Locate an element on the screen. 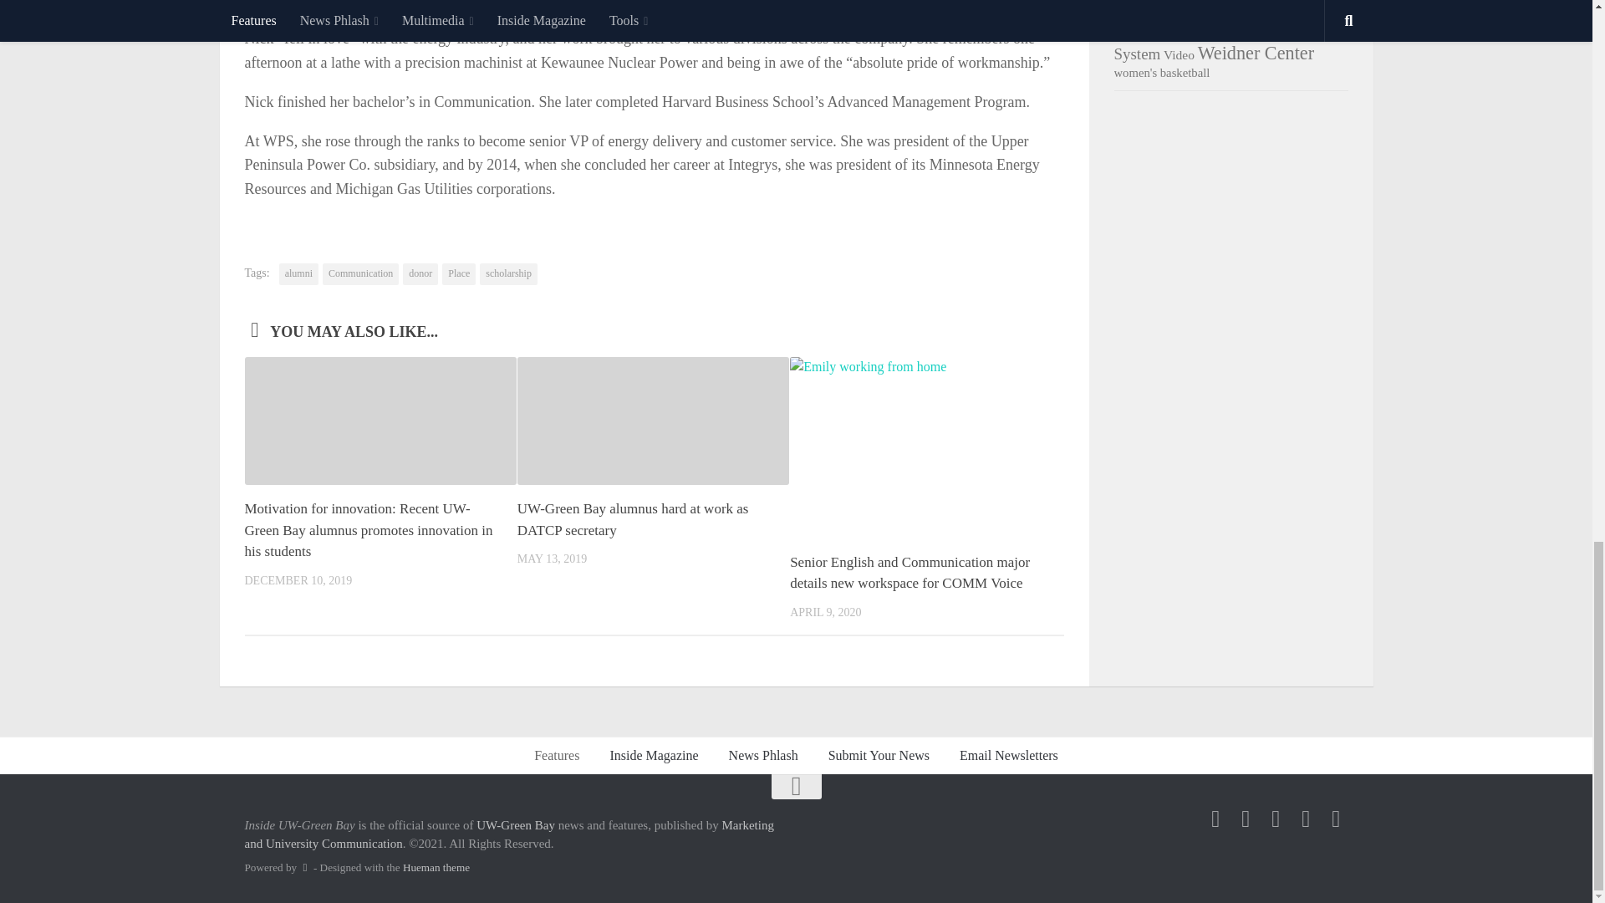 The image size is (1605, 903). alumni is located at coordinates (298, 274).